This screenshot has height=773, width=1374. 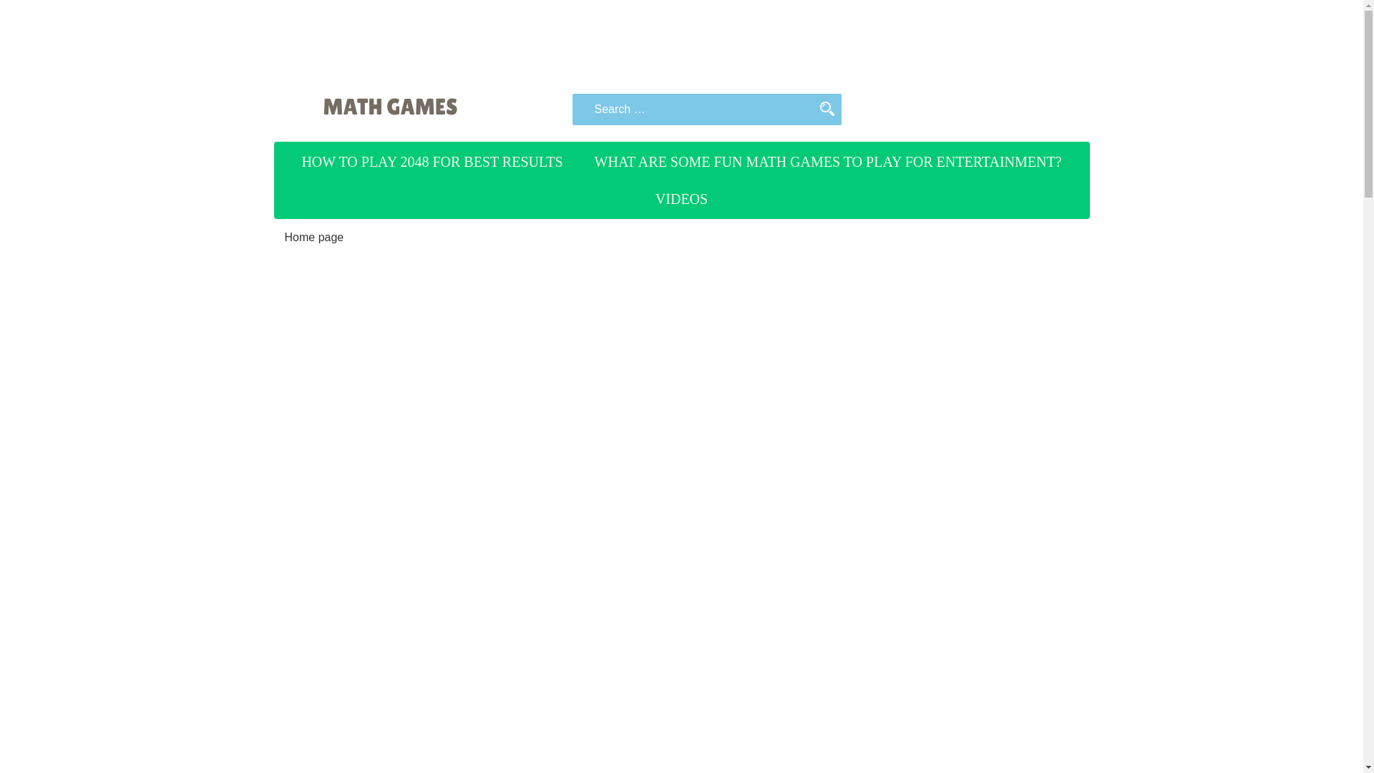 I want to click on WHAT ARE SOME FUN MATH GAMES TO PLAY FOR ENTERTAINMENT?, so click(x=829, y=161).